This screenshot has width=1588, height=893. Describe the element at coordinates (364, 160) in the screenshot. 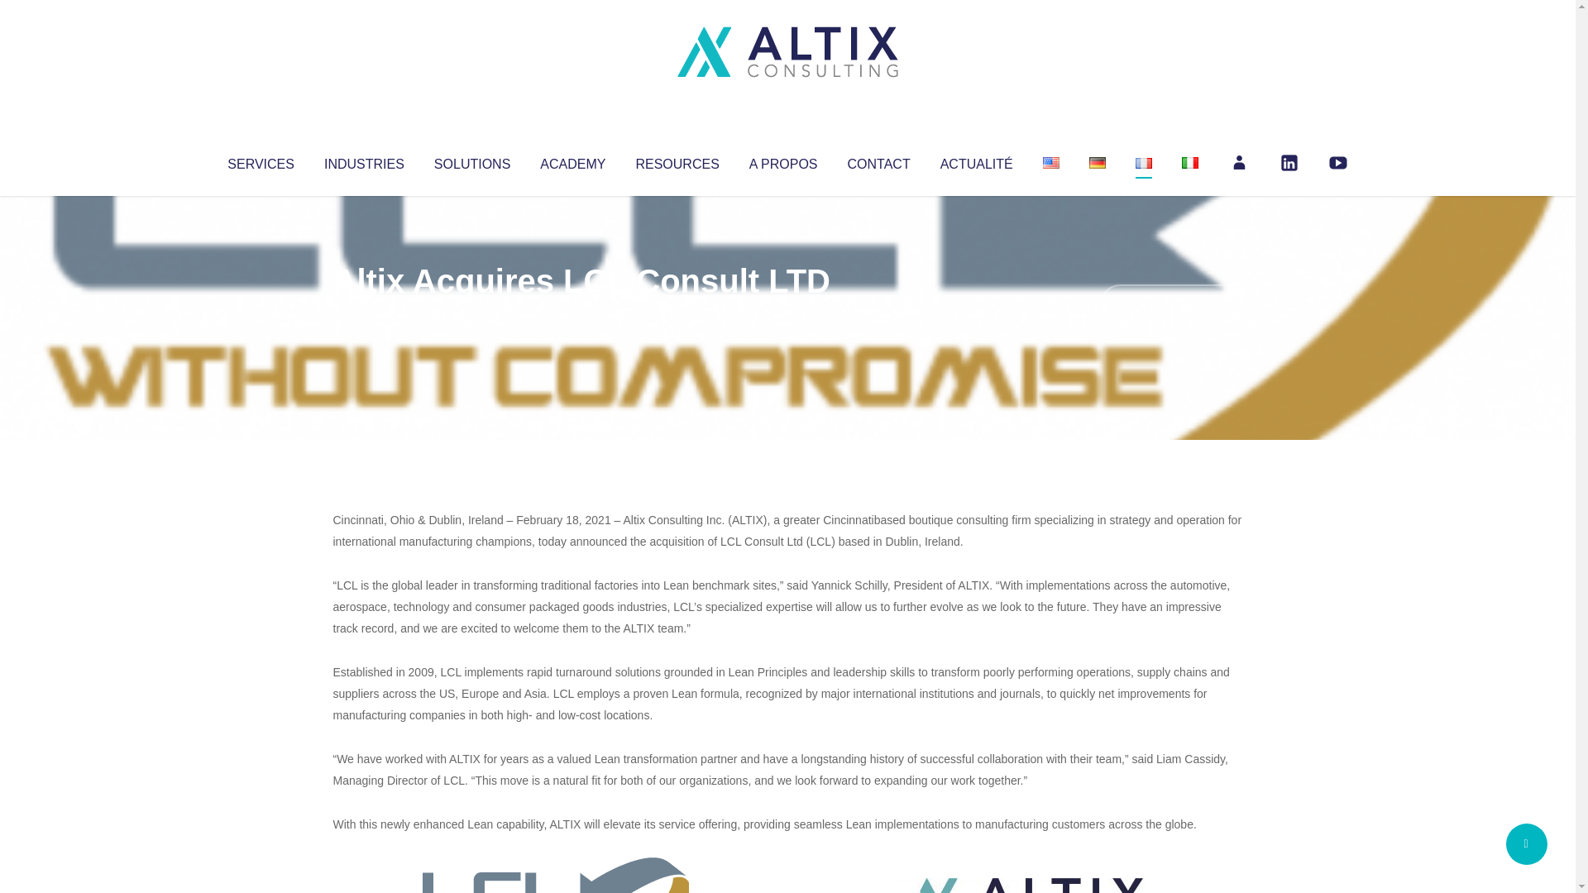

I see `INDUSTRIES` at that location.